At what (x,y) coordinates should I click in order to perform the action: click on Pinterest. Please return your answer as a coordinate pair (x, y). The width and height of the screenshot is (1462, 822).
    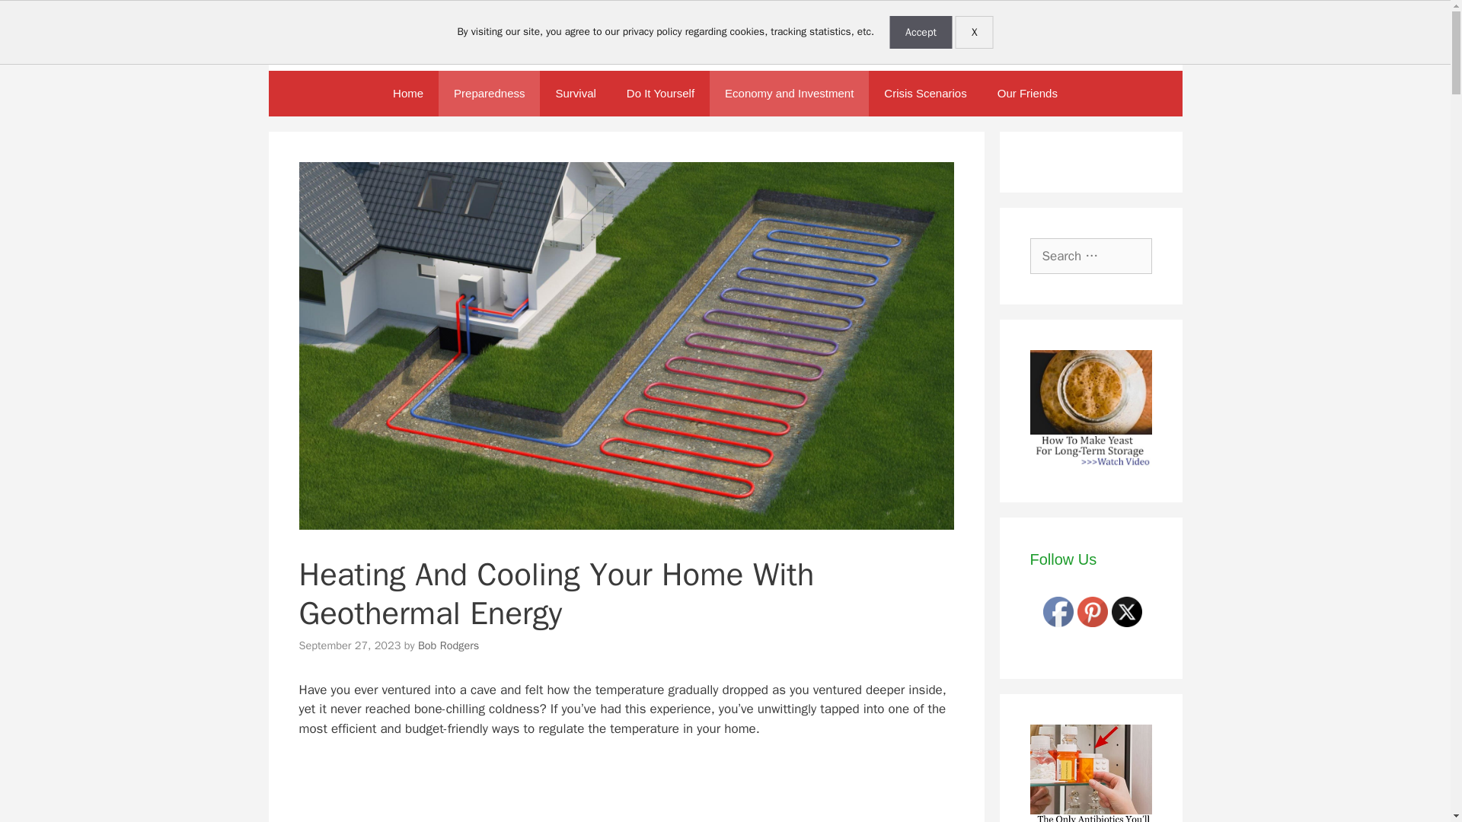
    Looking at the image, I should click on (1093, 612).